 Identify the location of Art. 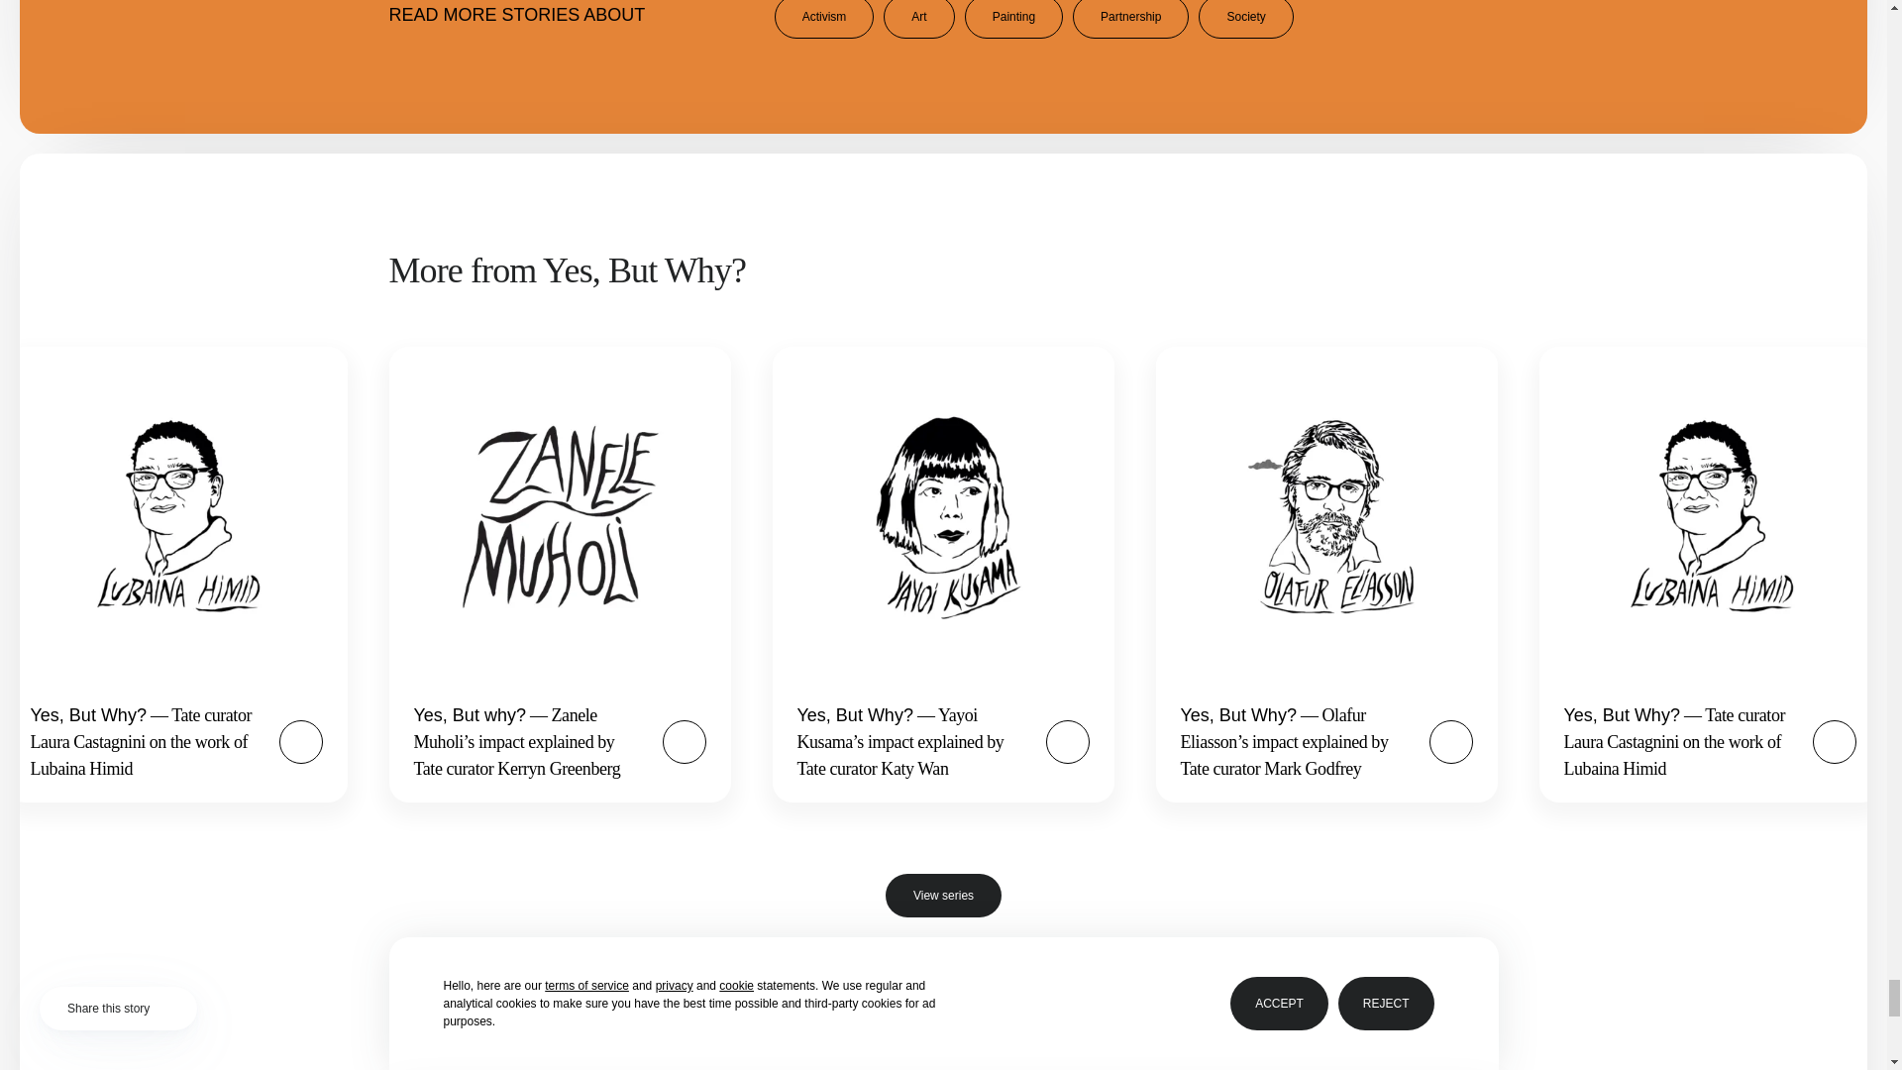
(919, 19).